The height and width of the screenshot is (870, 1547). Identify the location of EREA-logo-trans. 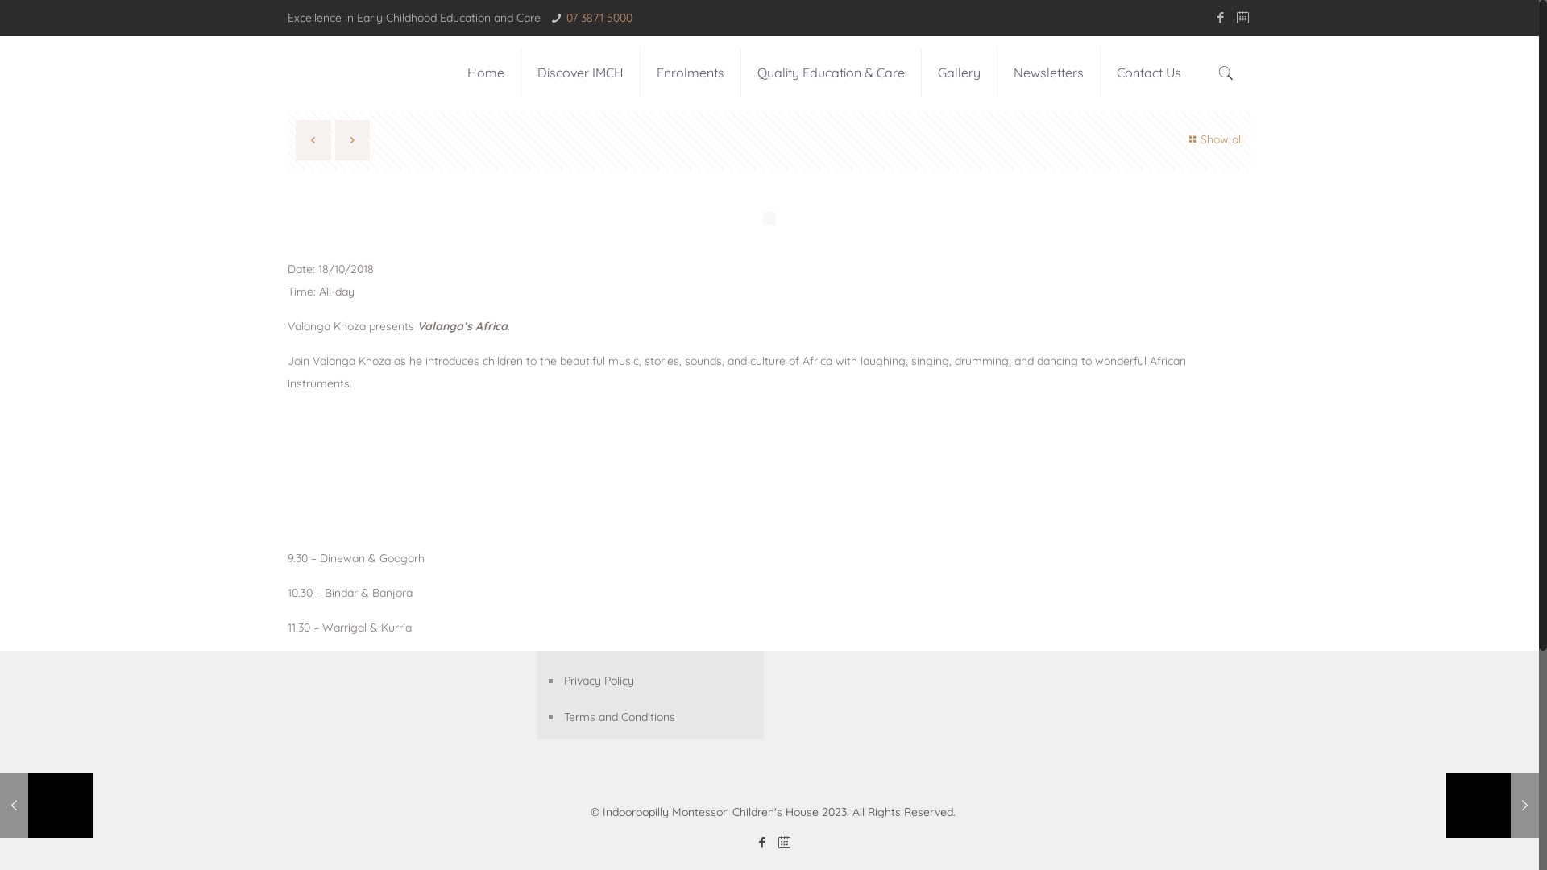
(382, 462).